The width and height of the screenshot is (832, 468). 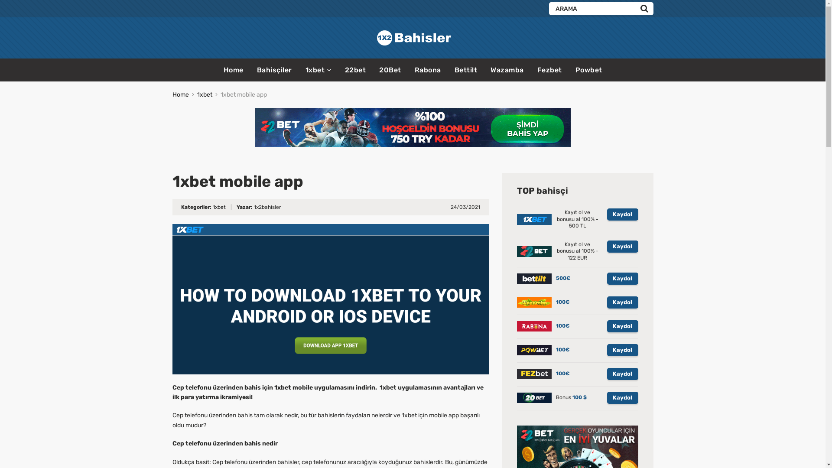 I want to click on Kaydol, so click(x=622, y=214).